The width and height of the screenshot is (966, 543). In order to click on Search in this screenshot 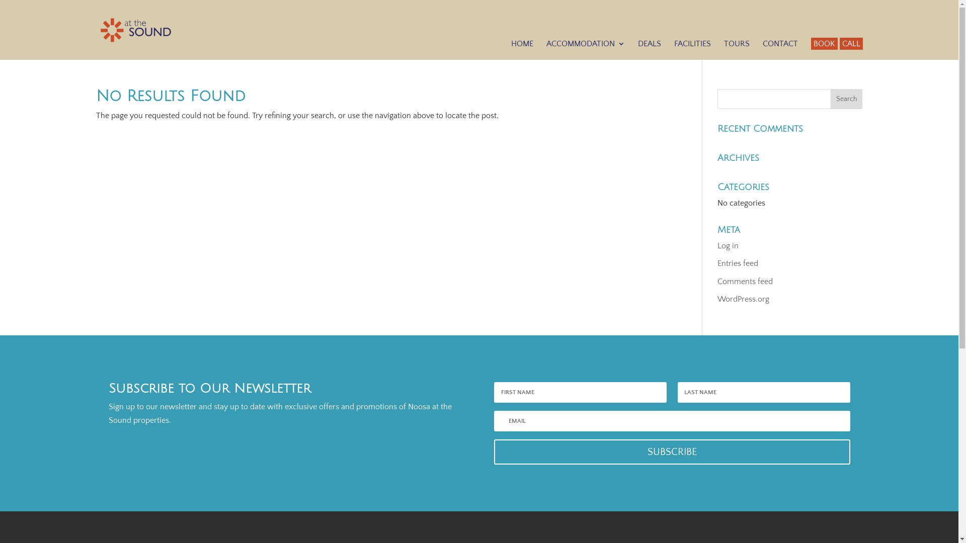, I will do `click(847, 99)`.